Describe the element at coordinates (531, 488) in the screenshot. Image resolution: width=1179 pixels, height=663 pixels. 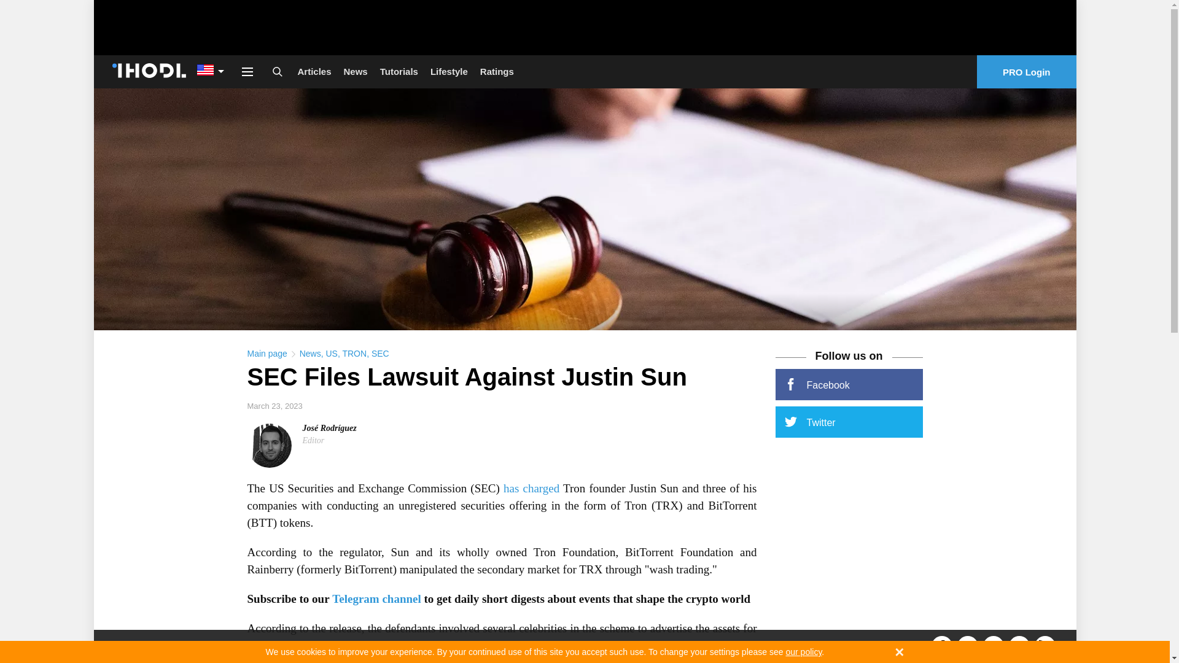
I see `has charged` at that location.